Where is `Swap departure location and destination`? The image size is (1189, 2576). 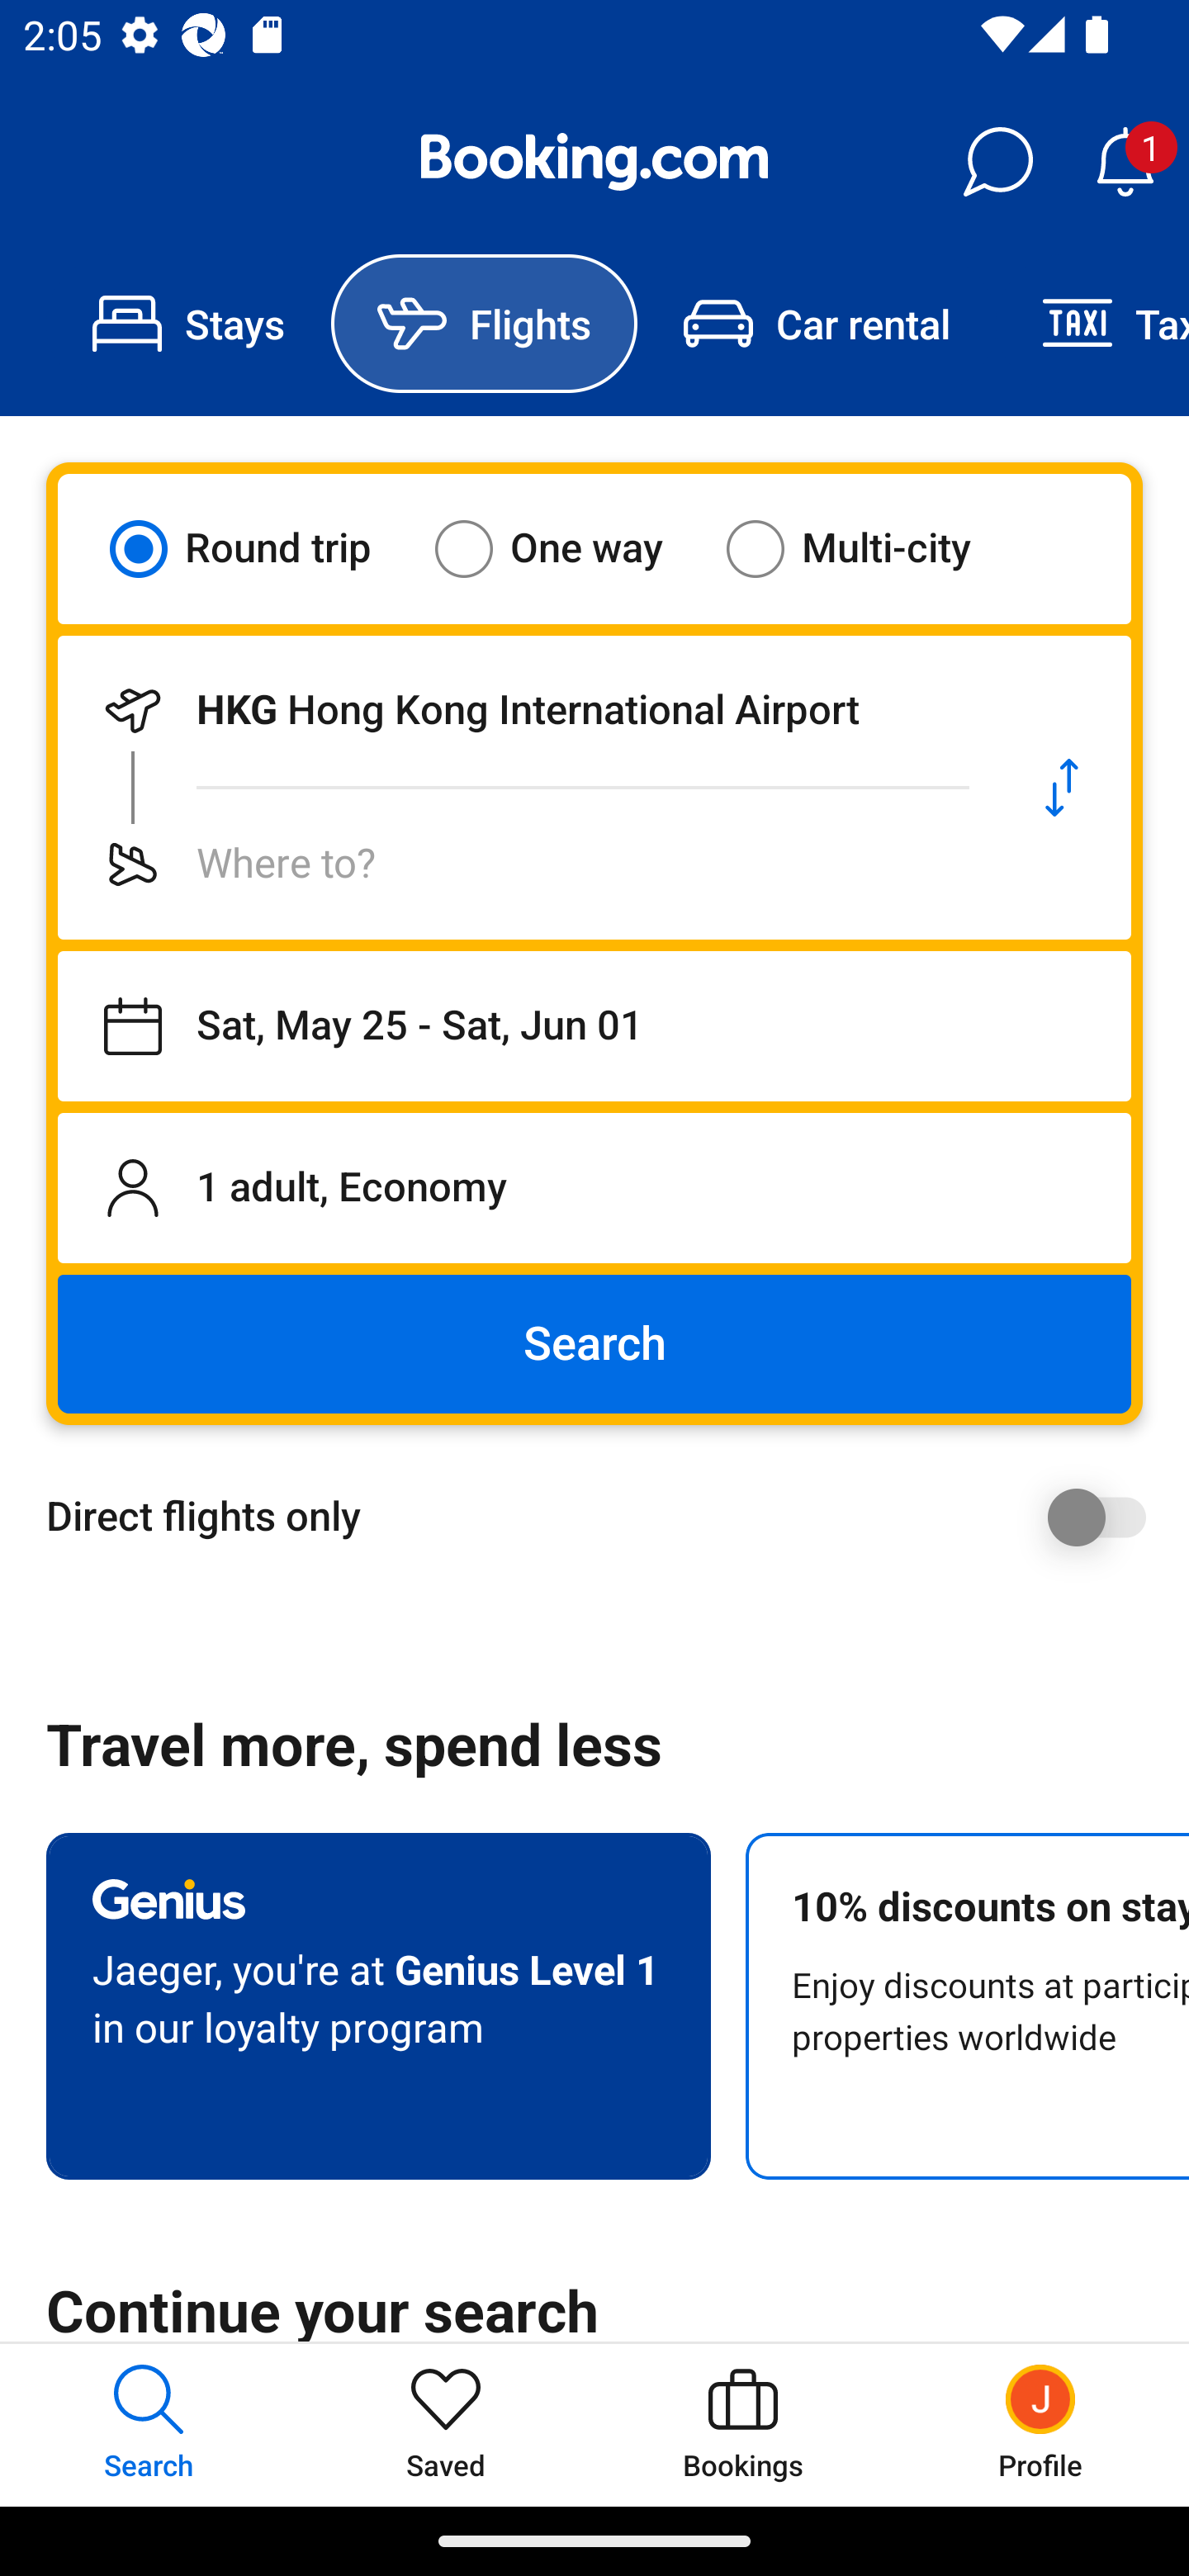 Swap departure location and destination is located at coordinates (1062, 788).